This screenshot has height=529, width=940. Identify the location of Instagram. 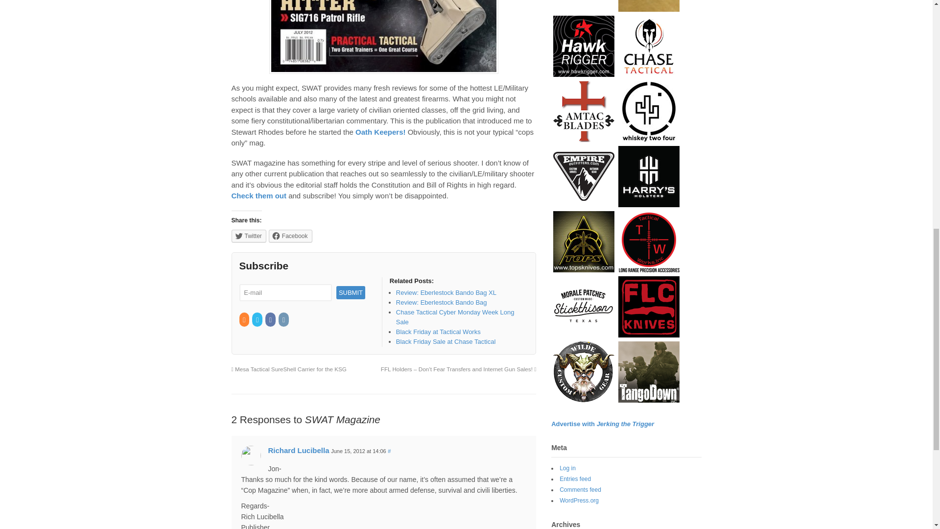
(284, 319).